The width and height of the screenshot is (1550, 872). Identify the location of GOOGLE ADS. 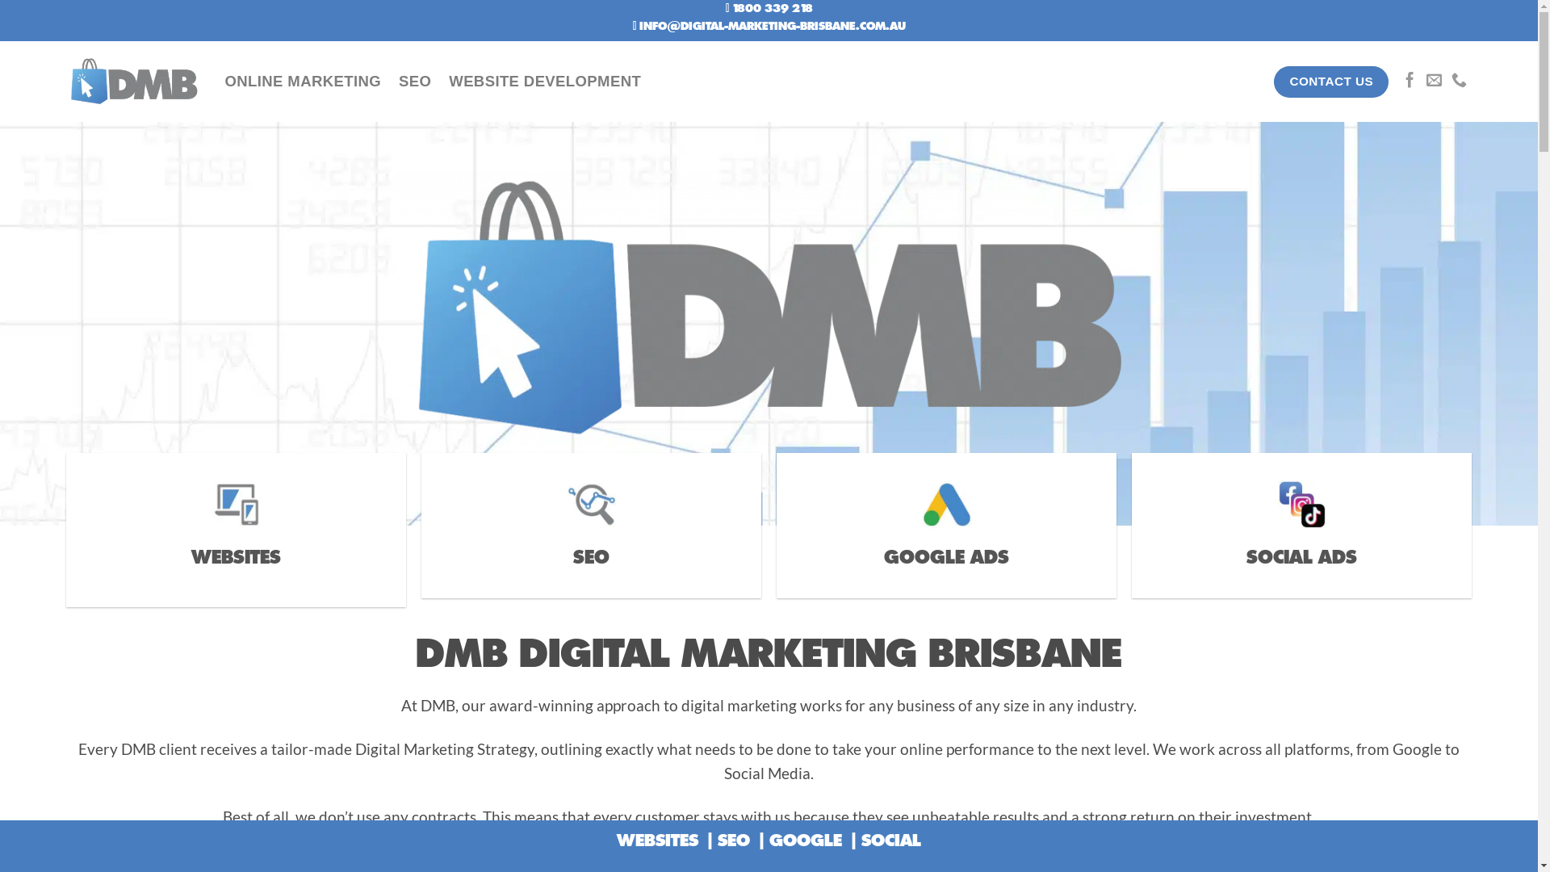
(946, 559).